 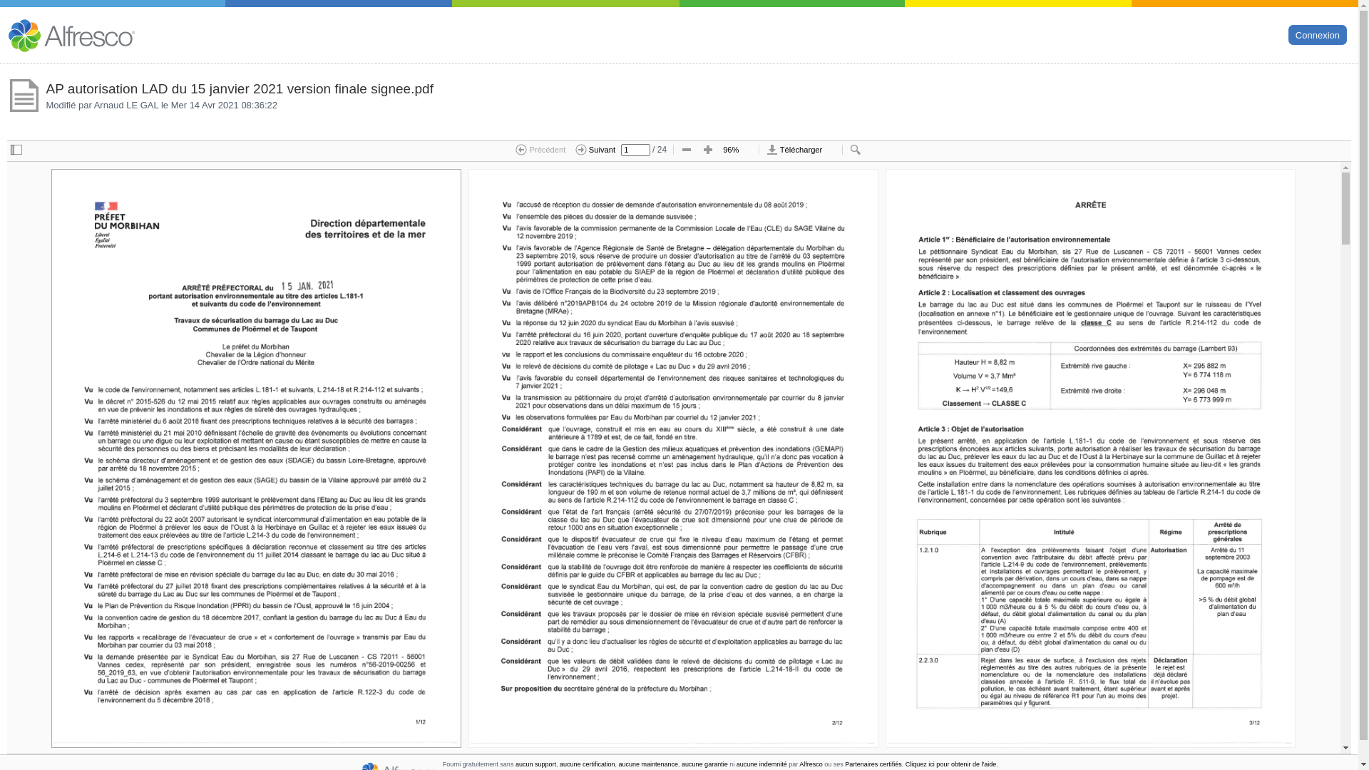 I want to click on Connexion, so click(x=1318, y=34).